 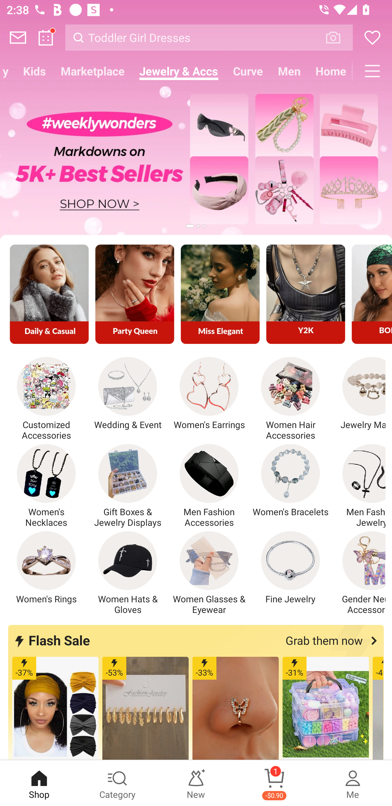 What do you see at coordinates (46, 399) in the screenshot?
I see `Customized Accessories` at bounding box center [46, 399].